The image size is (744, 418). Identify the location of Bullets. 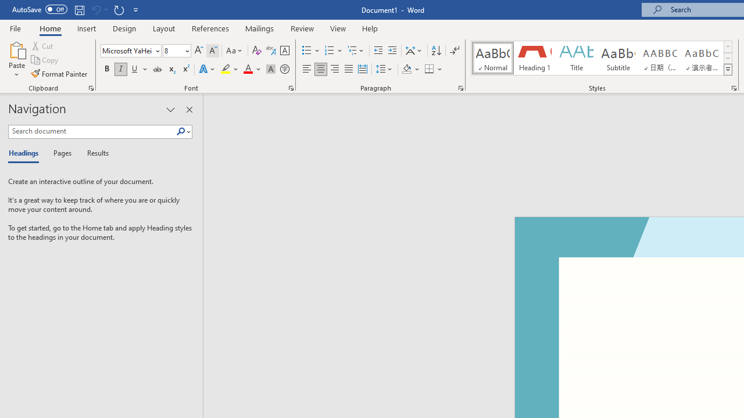
(312, 51).